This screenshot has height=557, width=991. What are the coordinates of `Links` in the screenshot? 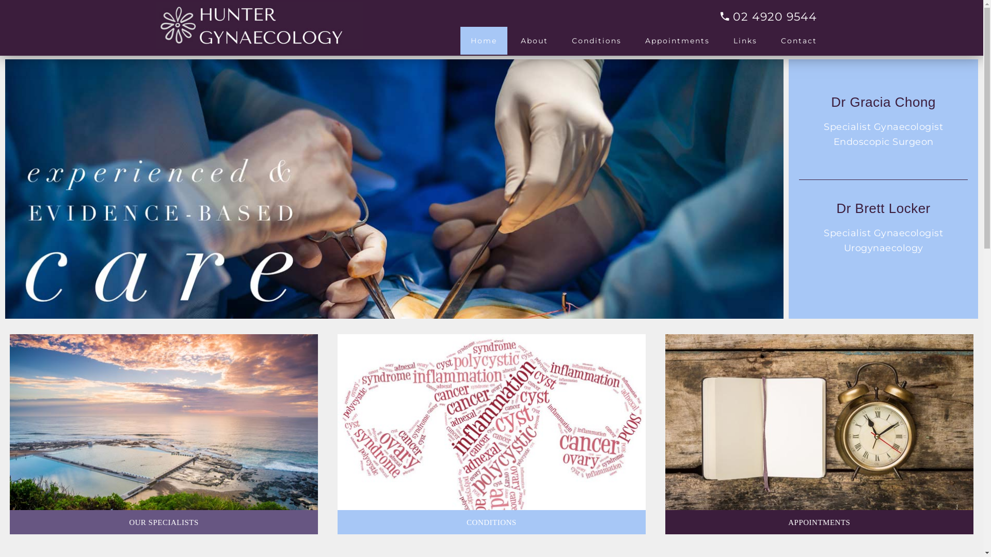 It's located at (745, 41).